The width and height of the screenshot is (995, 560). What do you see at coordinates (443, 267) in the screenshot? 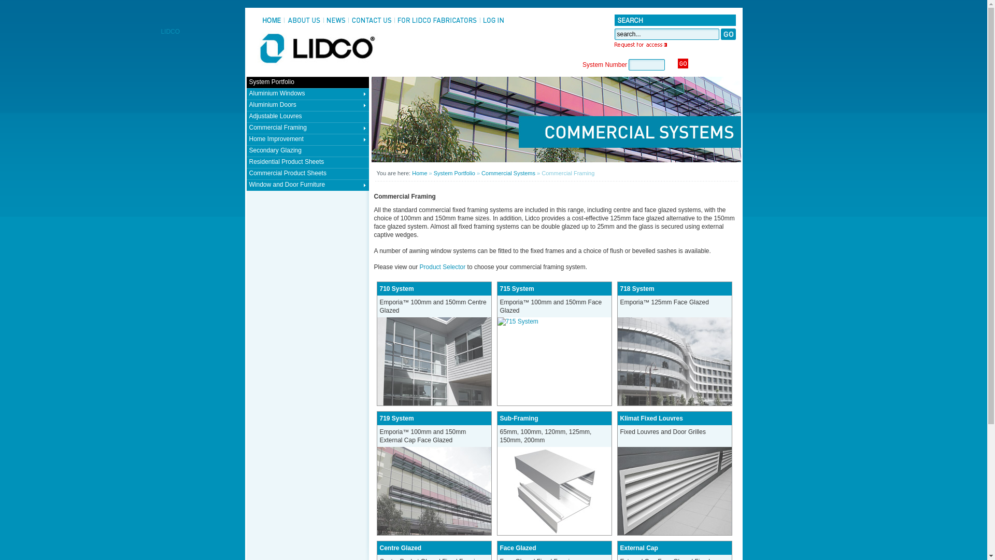
I see `Product Selector` at bounding box center [443, 267].